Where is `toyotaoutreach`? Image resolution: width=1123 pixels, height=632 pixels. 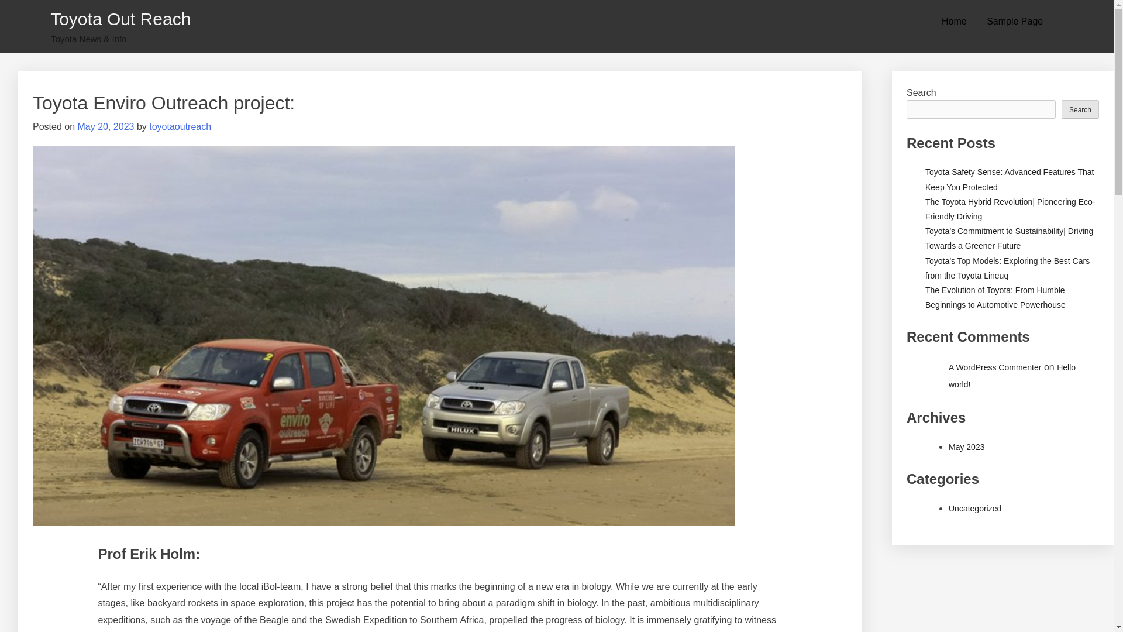
toyotaoutreach is located at coordinates (180, 126).